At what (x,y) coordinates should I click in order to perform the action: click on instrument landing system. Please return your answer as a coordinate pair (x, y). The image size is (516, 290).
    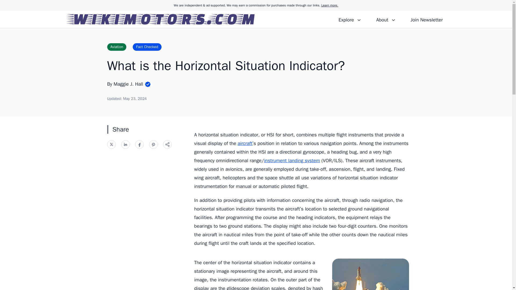
    Looking at the image, I should click on (292, 161).